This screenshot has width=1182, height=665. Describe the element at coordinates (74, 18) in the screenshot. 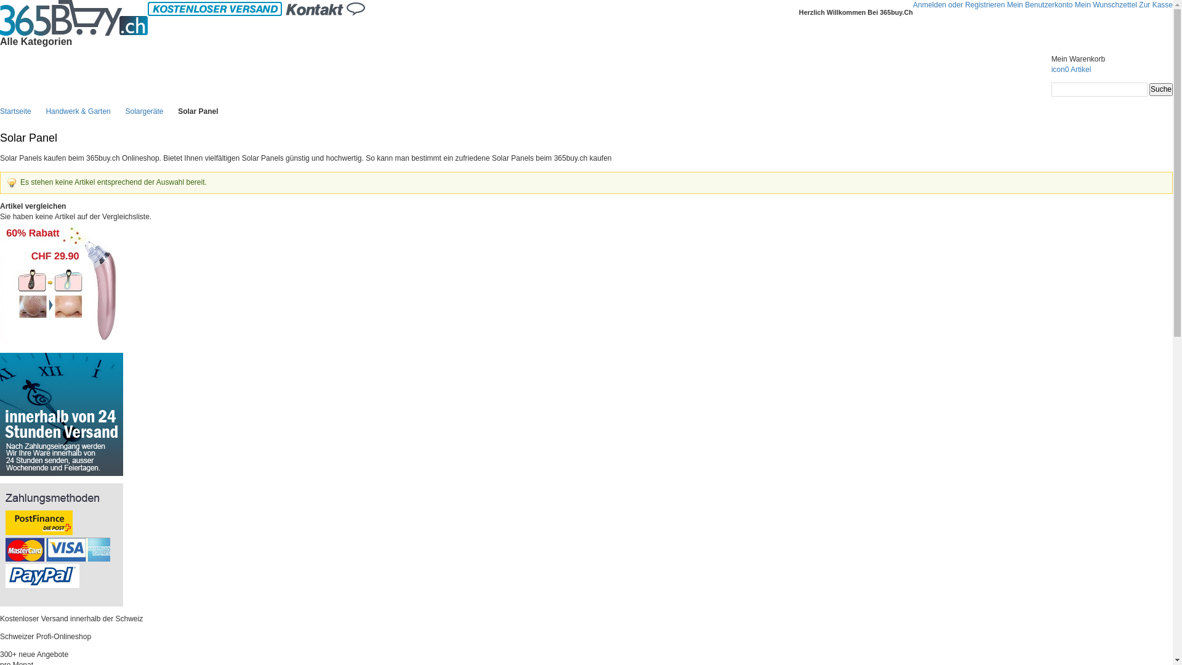

I see `Schweizer online Shop` at that location.